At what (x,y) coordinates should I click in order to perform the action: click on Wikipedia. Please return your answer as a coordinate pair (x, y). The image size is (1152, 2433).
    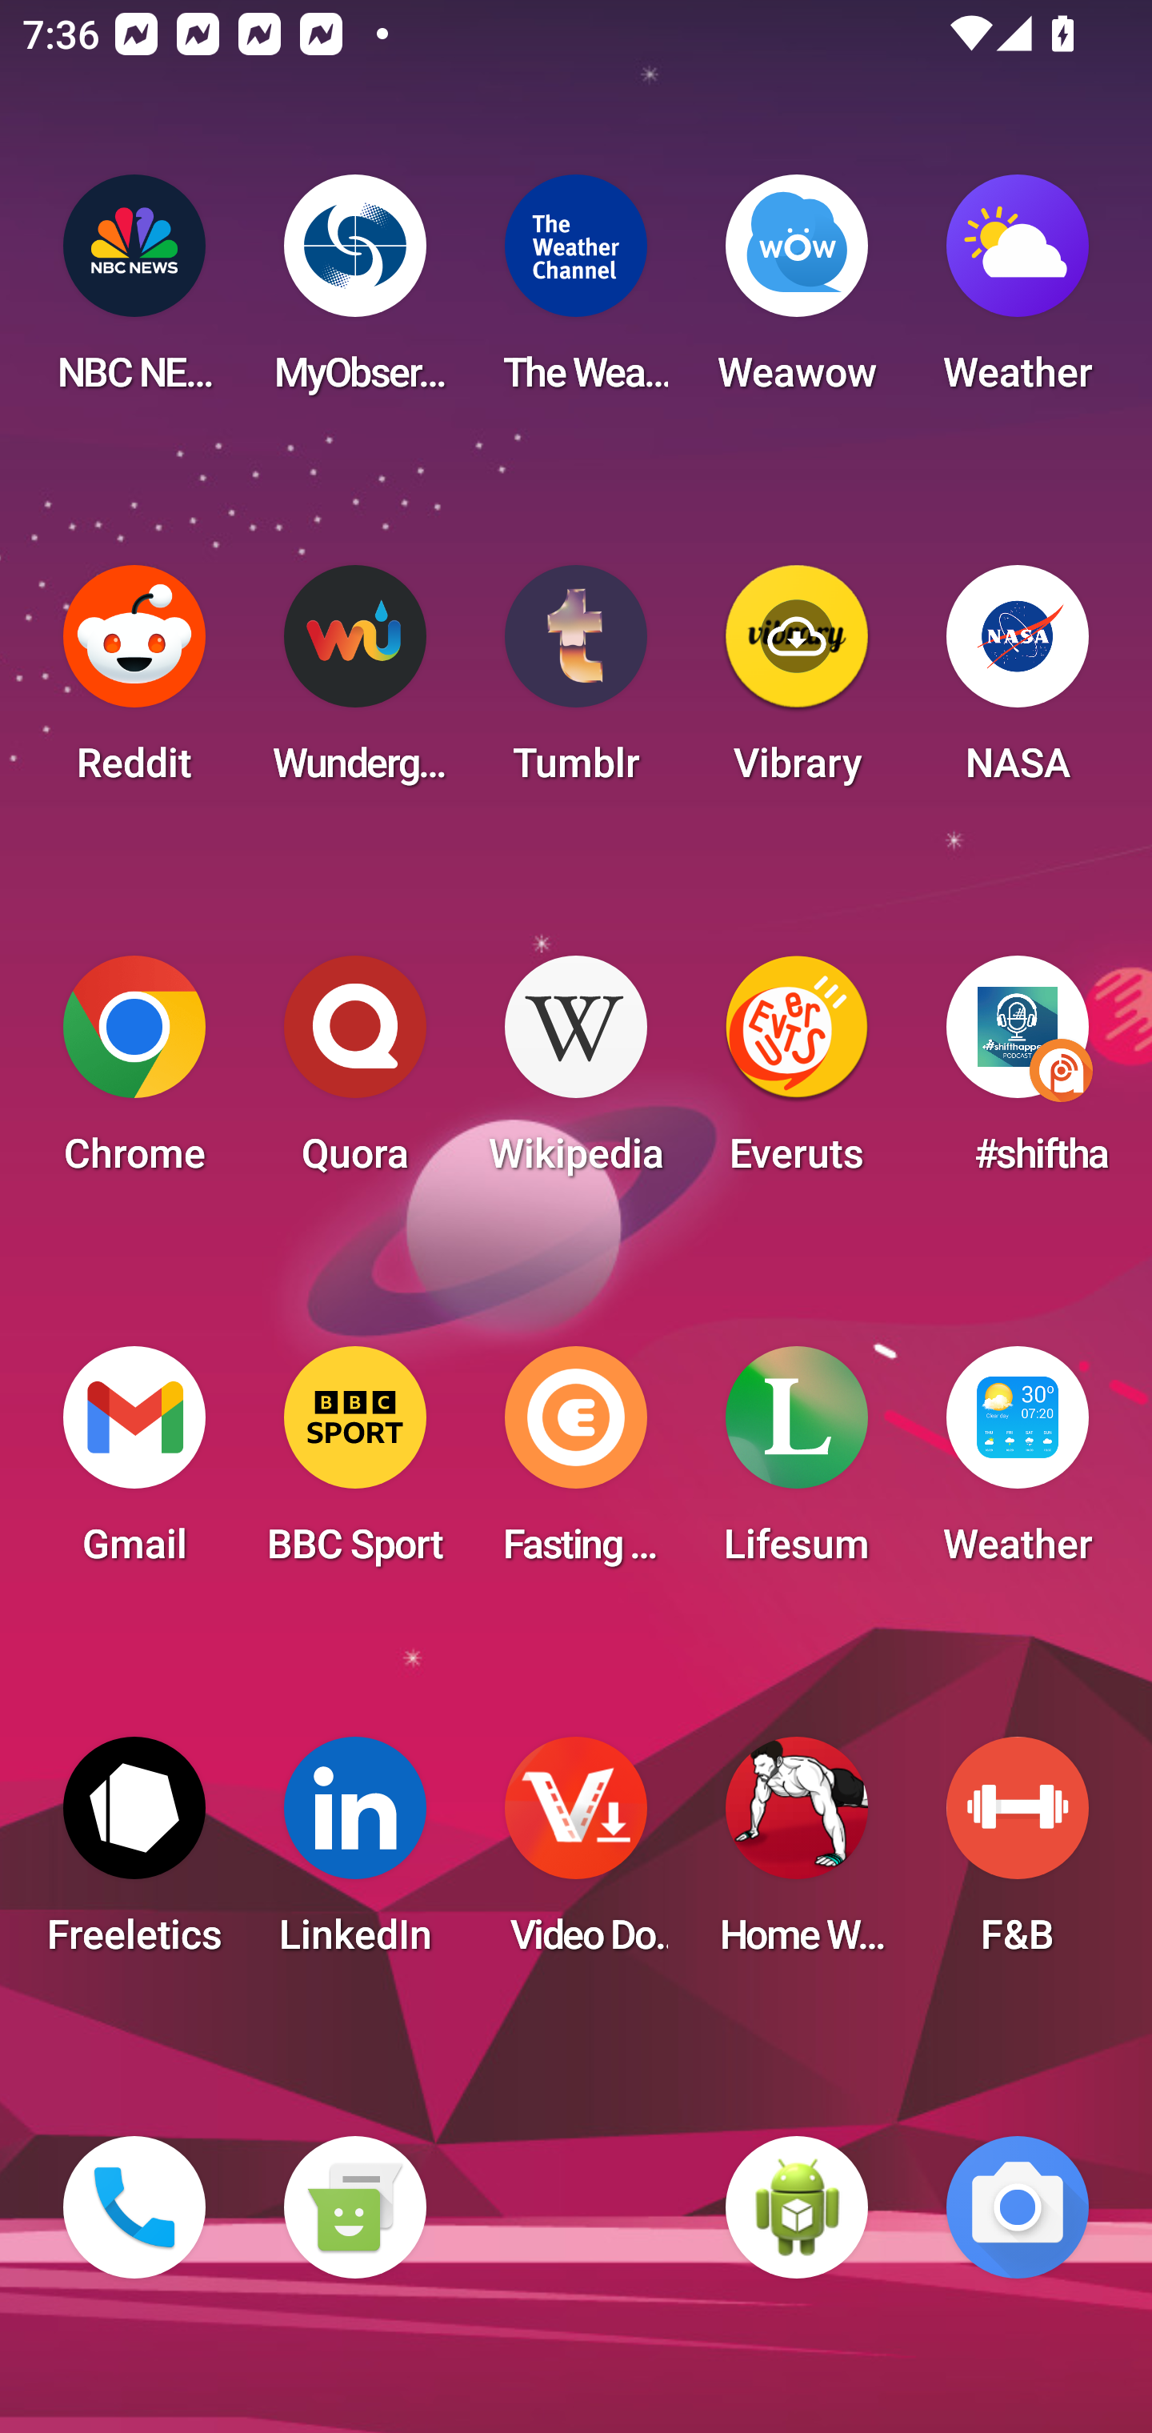
    Looking at the image, I should click on (576, 1074).